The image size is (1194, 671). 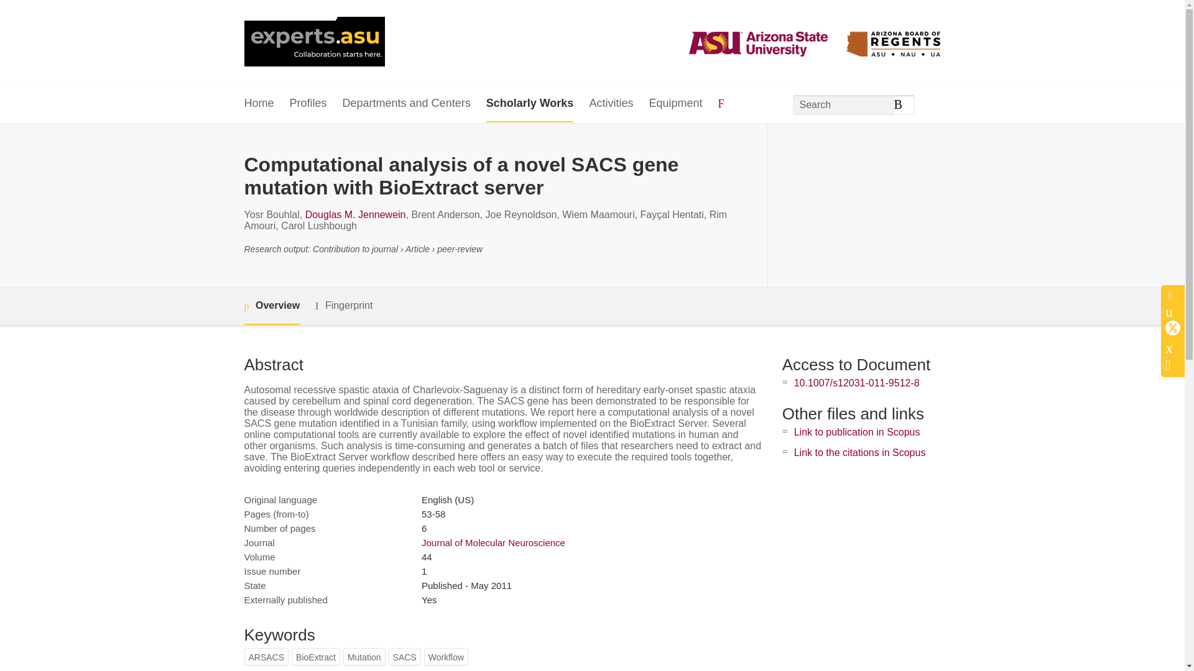 I want to click on Equipment, so click(x=675, y=104).